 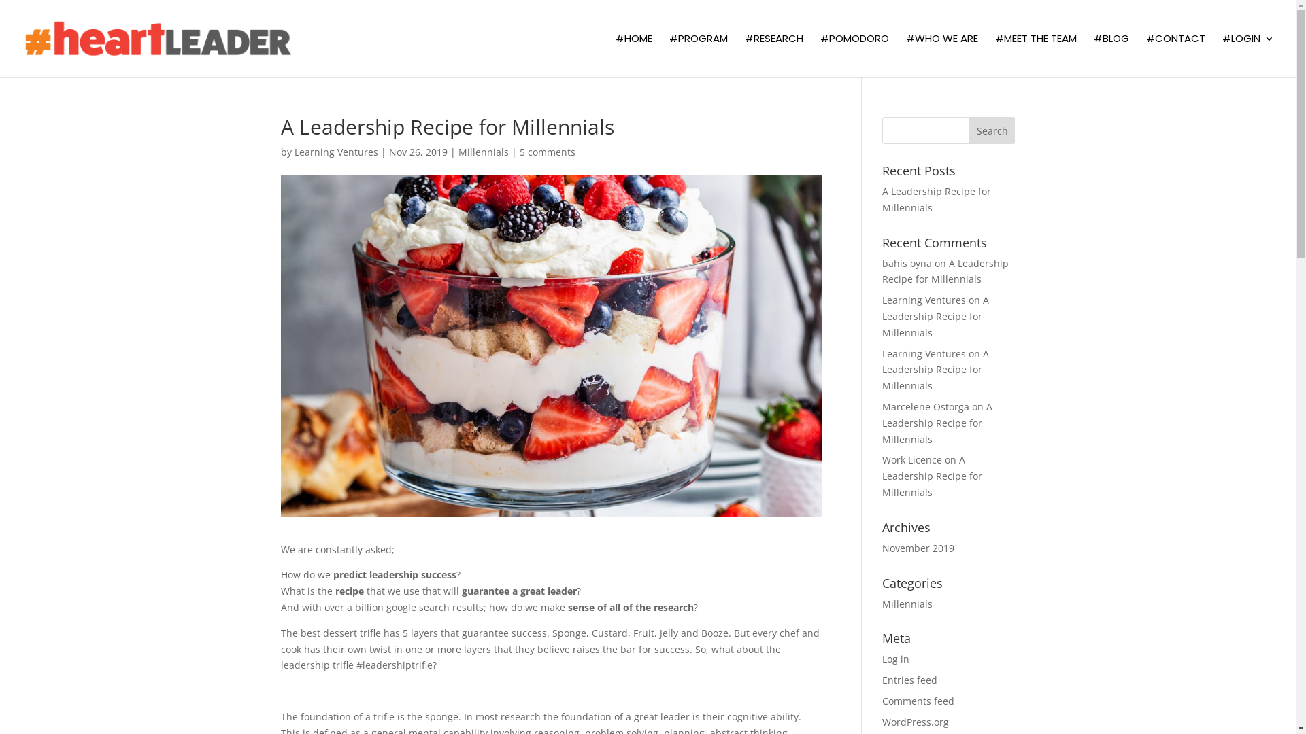 I want to click on Entries feed, so click(x=910, y=680).